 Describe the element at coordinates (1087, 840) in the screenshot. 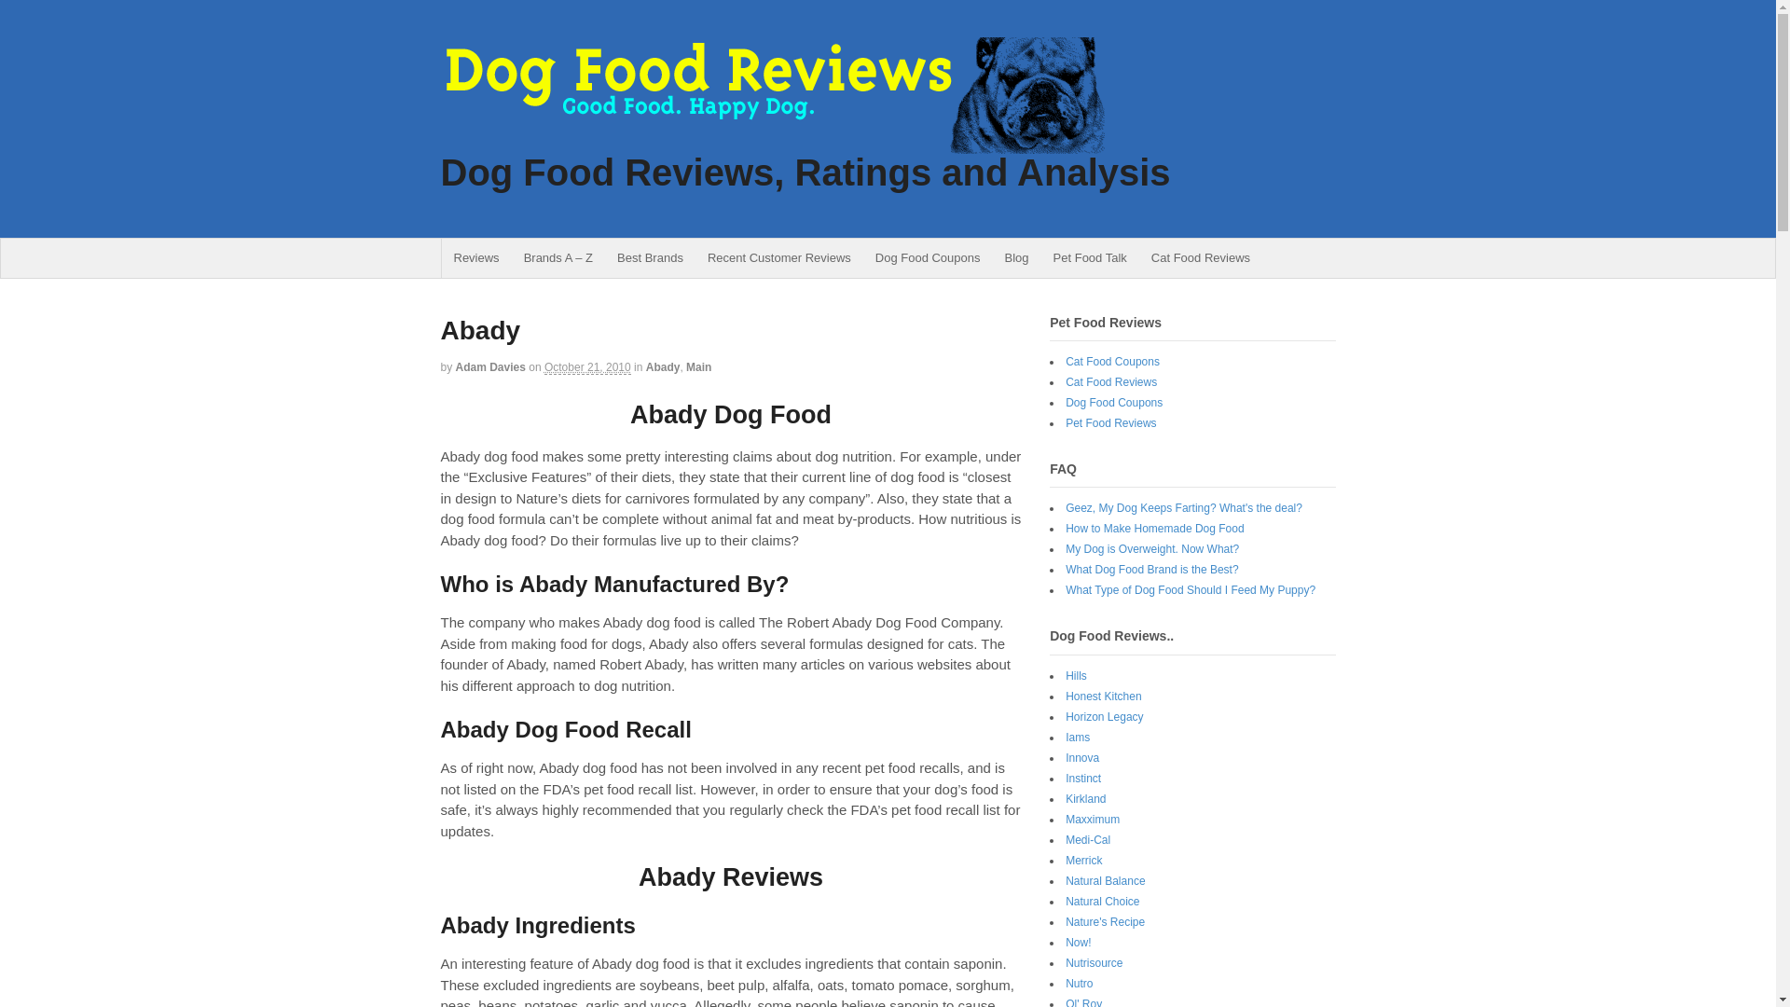

I see `Medi-Cal` at that location.